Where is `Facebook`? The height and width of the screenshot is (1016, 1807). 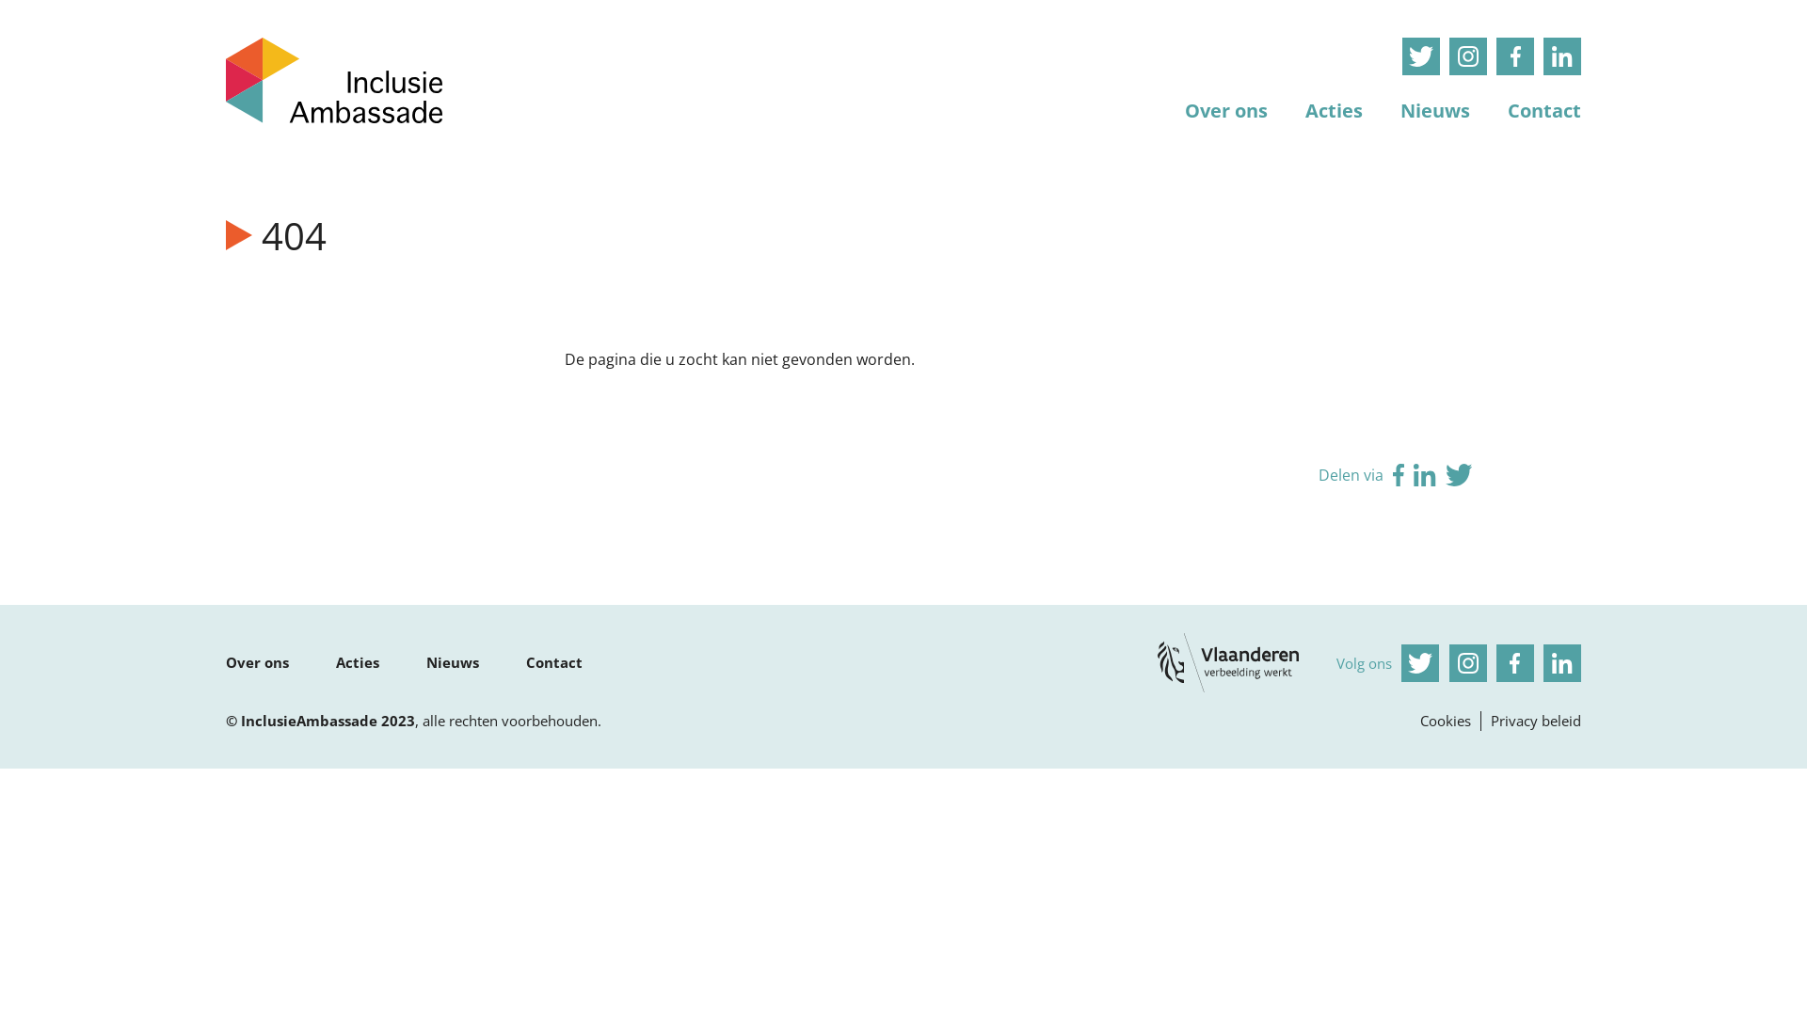 Facebook is located at coordinates (1515, 663).